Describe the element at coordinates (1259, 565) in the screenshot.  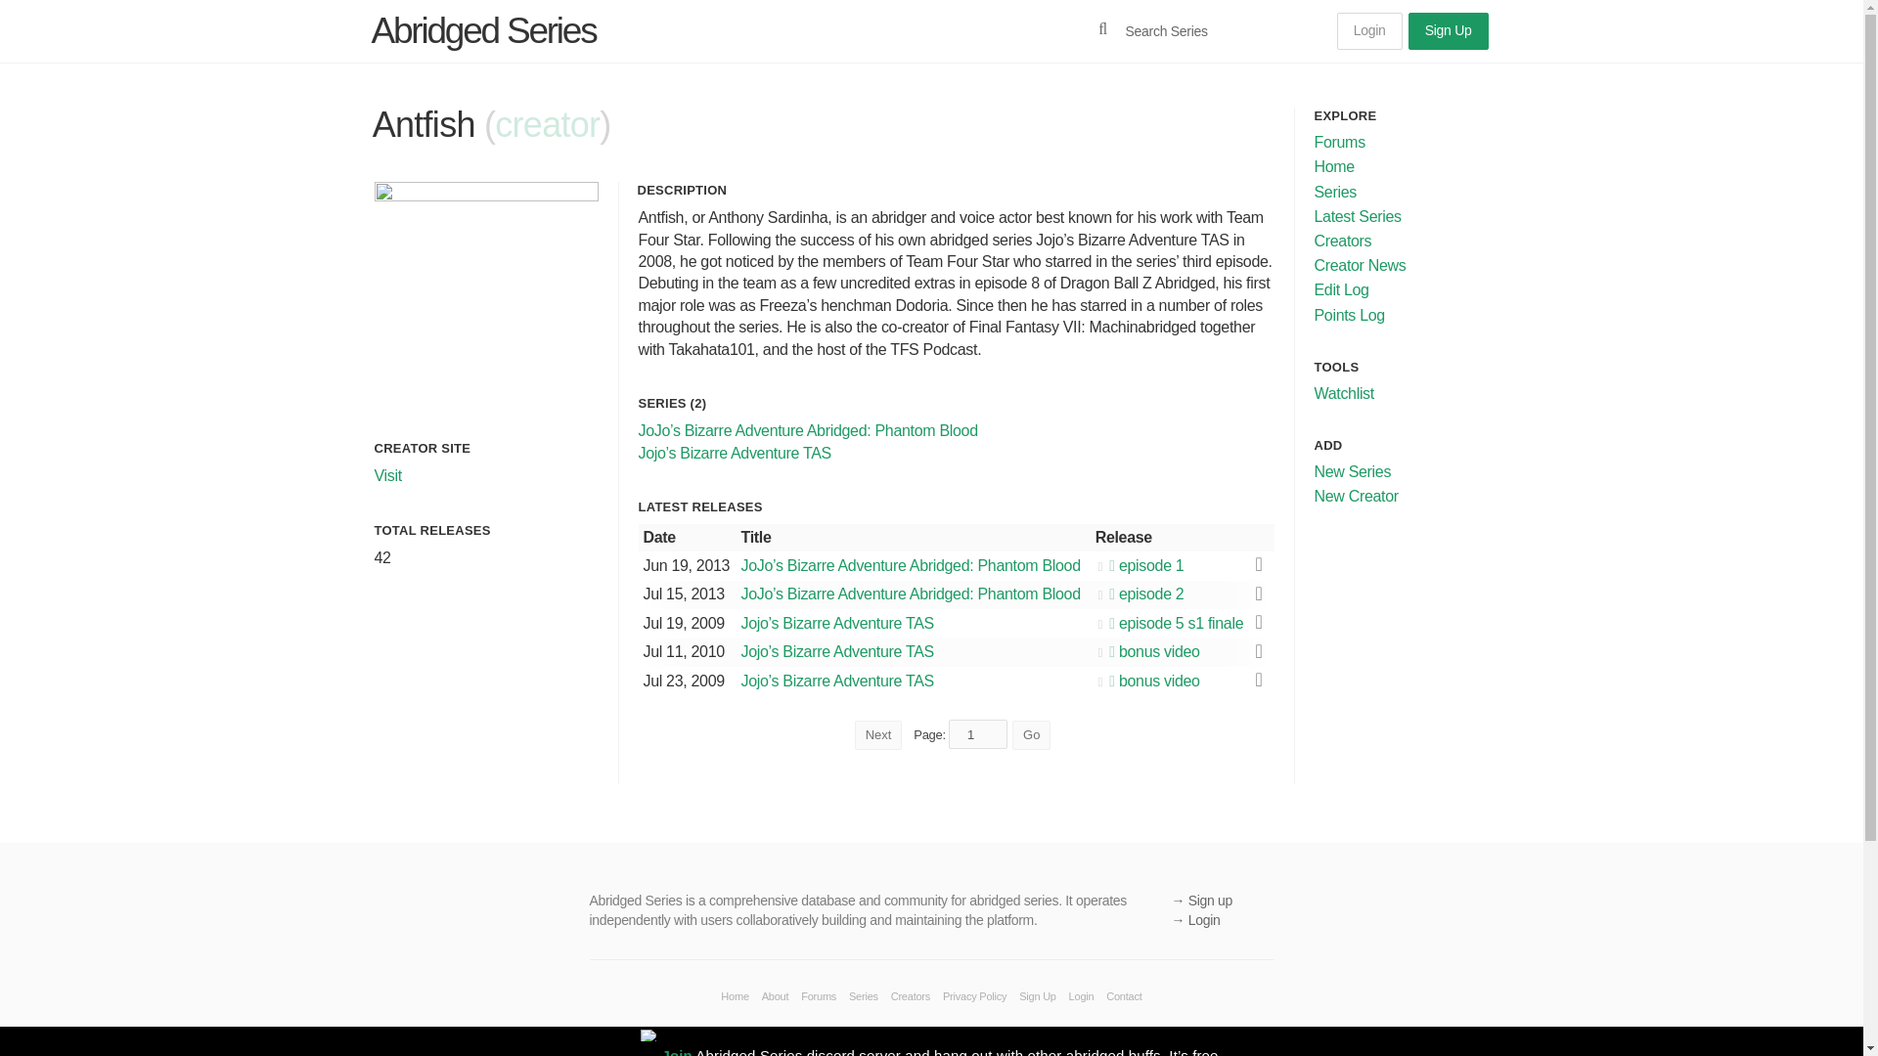
I see `Bookmark it` at that location.